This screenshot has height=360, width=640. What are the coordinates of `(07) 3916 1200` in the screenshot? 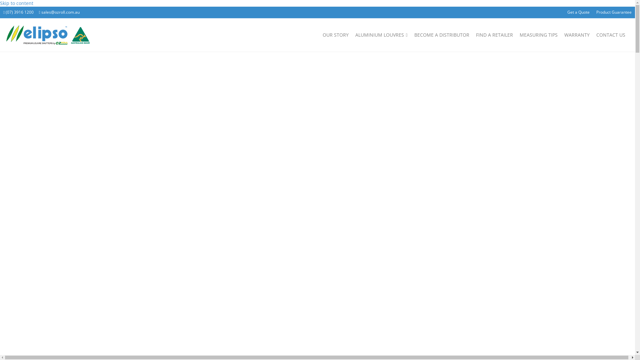 It's located at (19, 12).